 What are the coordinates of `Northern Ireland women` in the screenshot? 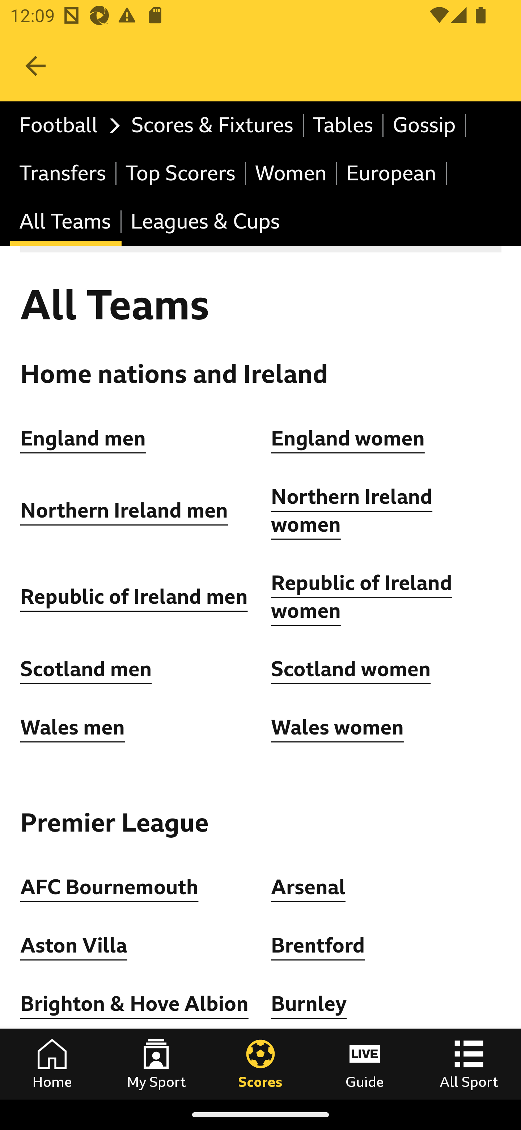 It's located at (352, 511).